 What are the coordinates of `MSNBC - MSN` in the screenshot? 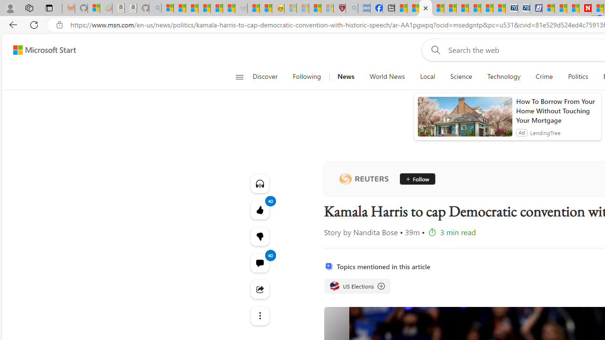 It's located at (401, 8).